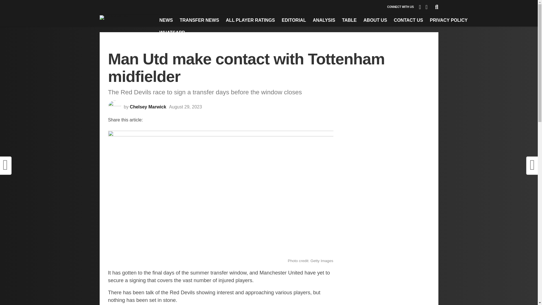  Describe the element at coordinates (294, 20) in the screenshot. I see `EDITORIAL` at that location.